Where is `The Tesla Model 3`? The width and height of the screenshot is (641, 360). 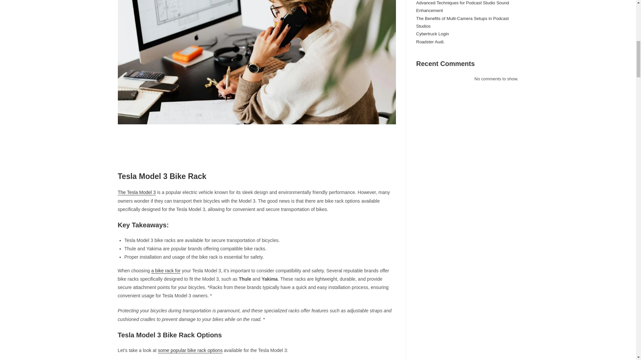 The Tesla Model 3 is located at coordinates (136, 192).